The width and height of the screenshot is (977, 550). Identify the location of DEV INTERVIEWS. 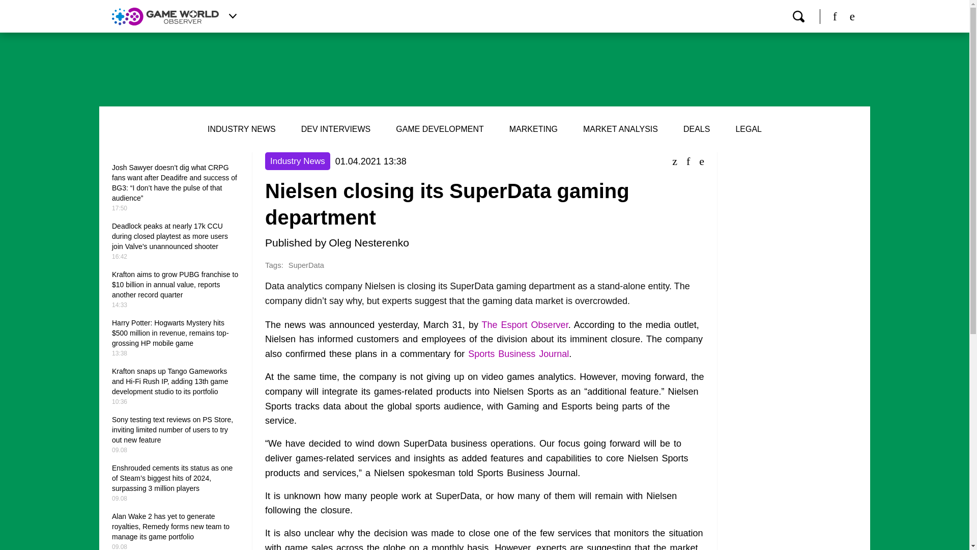
(336, 129).